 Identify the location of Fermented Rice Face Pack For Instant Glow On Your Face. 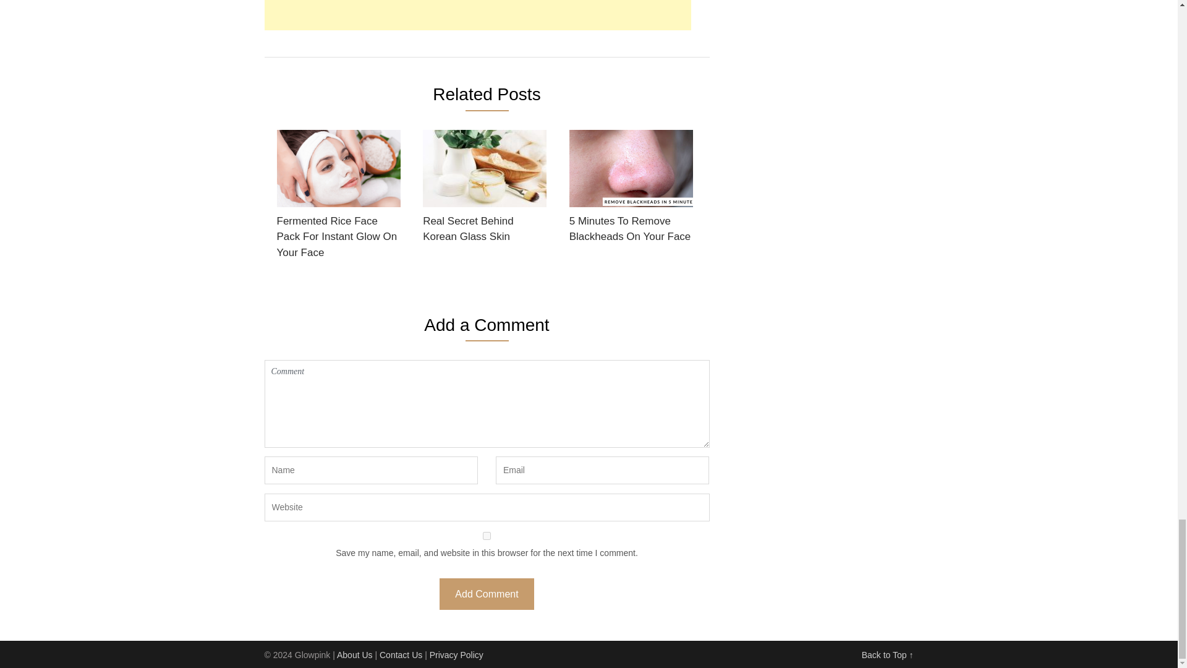
(339, 198).